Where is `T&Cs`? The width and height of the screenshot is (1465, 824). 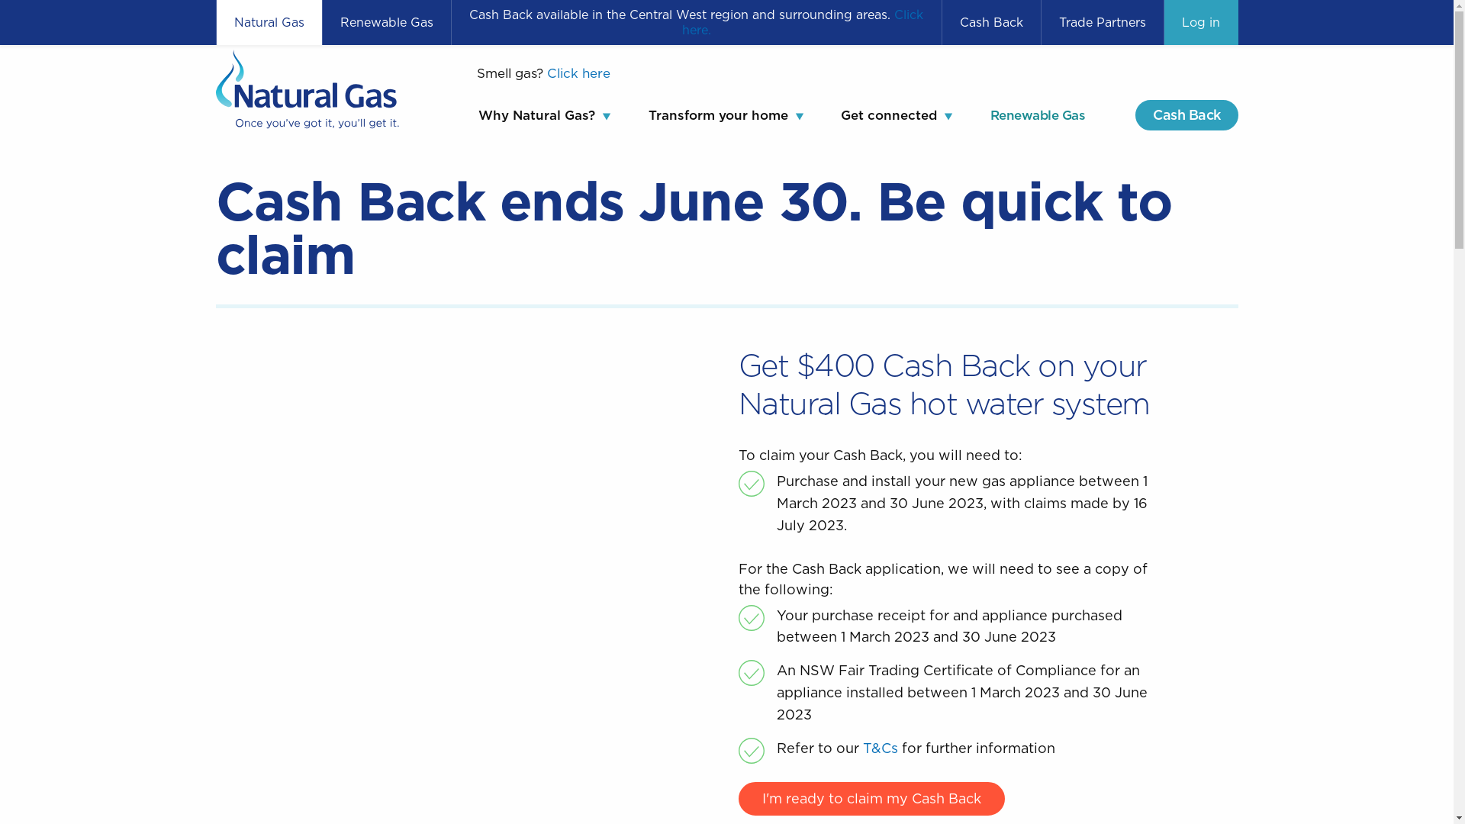
T&Cs is located at coordinates (880, 748).